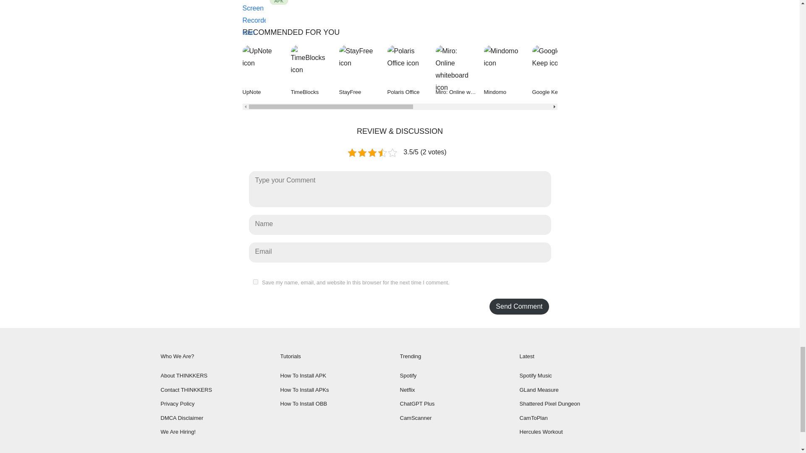  Describe the element at coordinates (400, 10) in the screenshot. I see `Mindomo` at that location.